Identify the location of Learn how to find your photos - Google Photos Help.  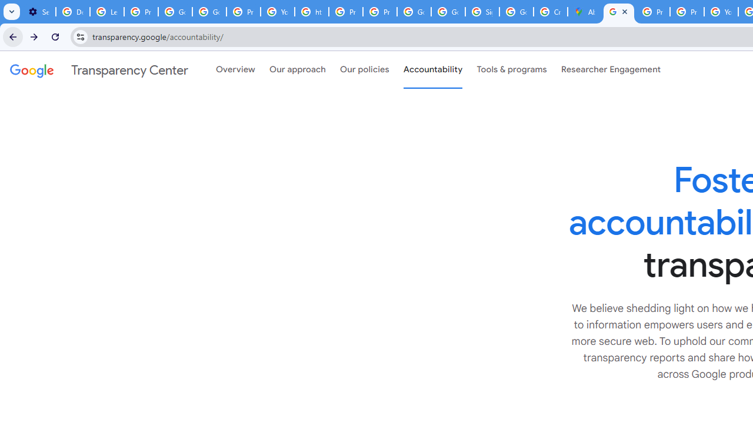
(107, 12).